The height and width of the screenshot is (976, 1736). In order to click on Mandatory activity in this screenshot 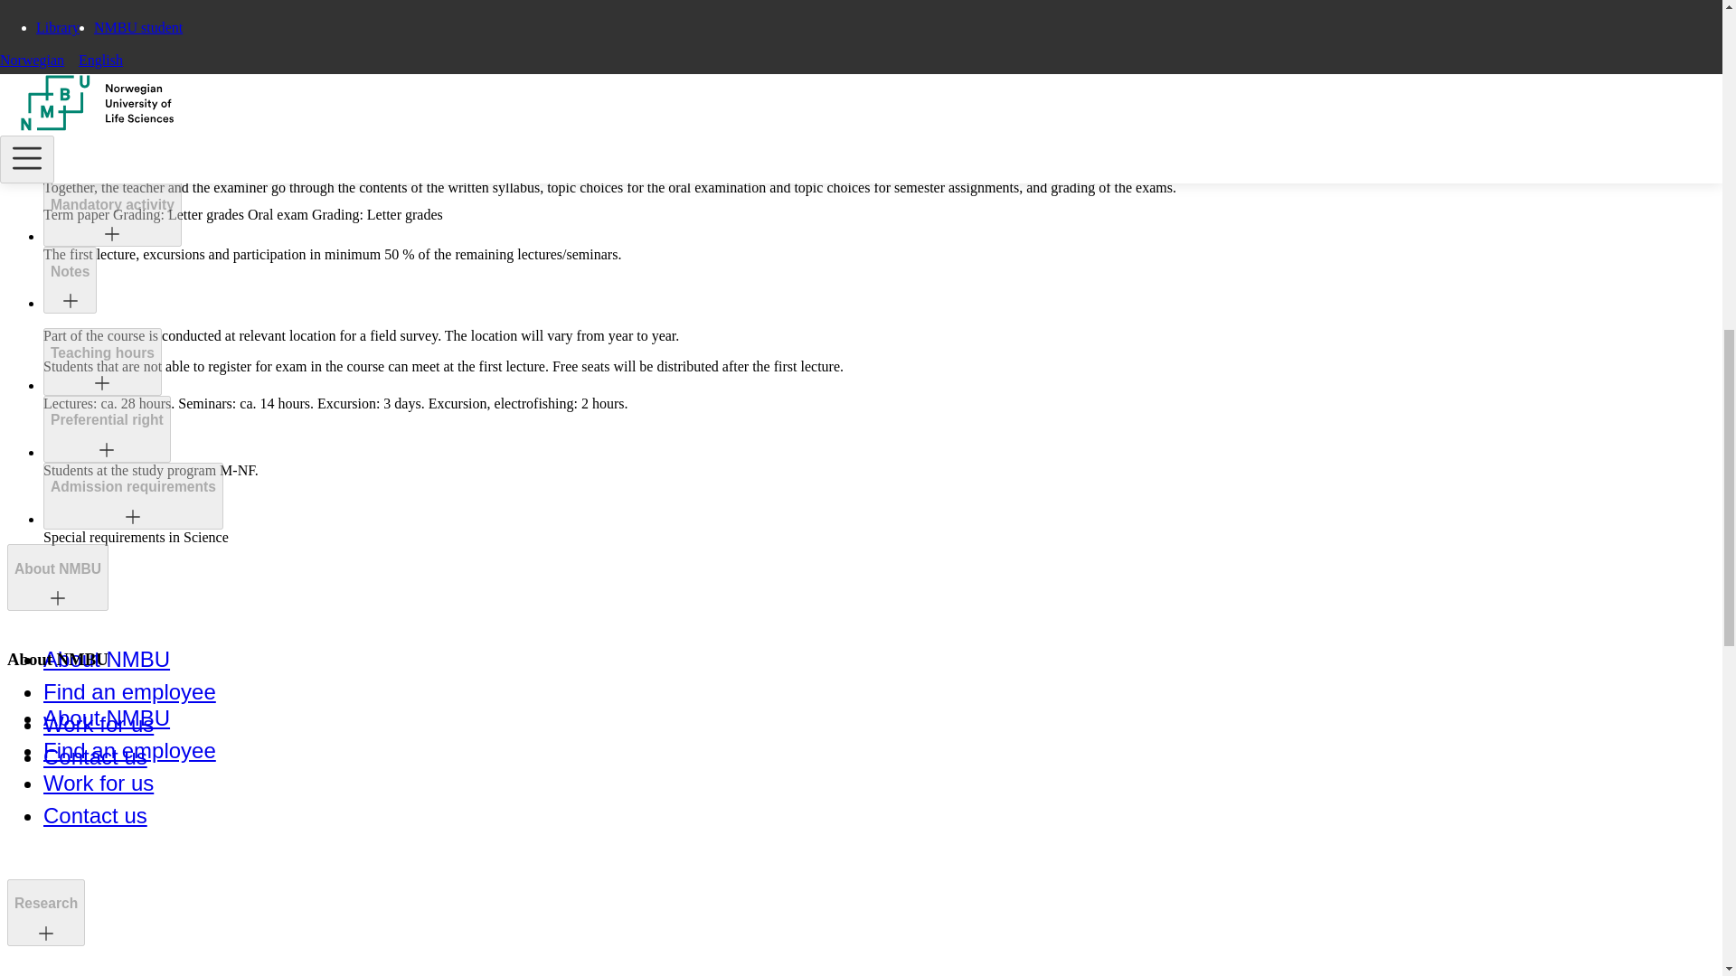, I will do `click(112, 205)`.